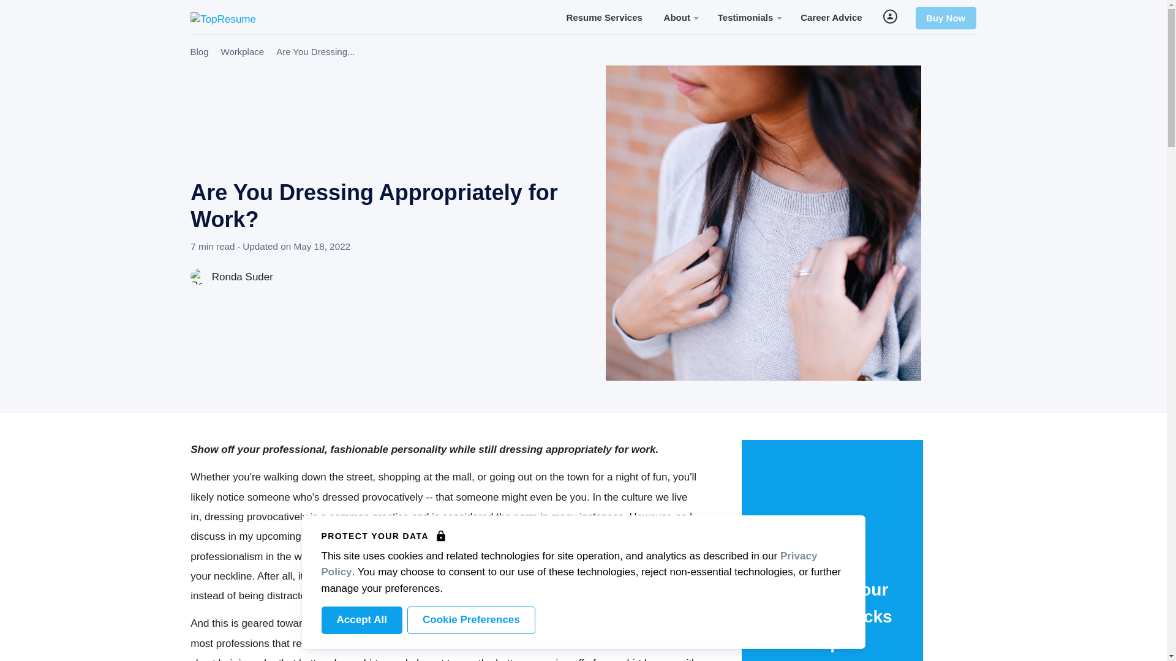  I want to click on Buy Now, so click(946, 18).